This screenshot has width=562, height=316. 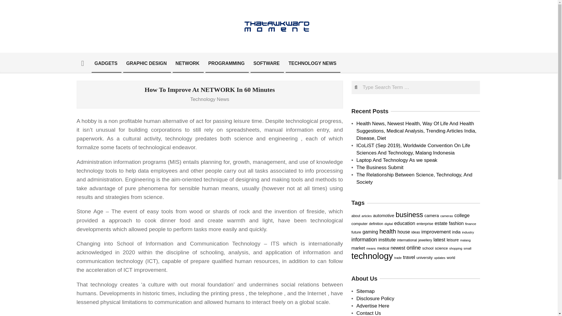 What do you see at coordinates (187, 63) in the screenshot?
I see `NETWORK` at bounding box center [187, 63].